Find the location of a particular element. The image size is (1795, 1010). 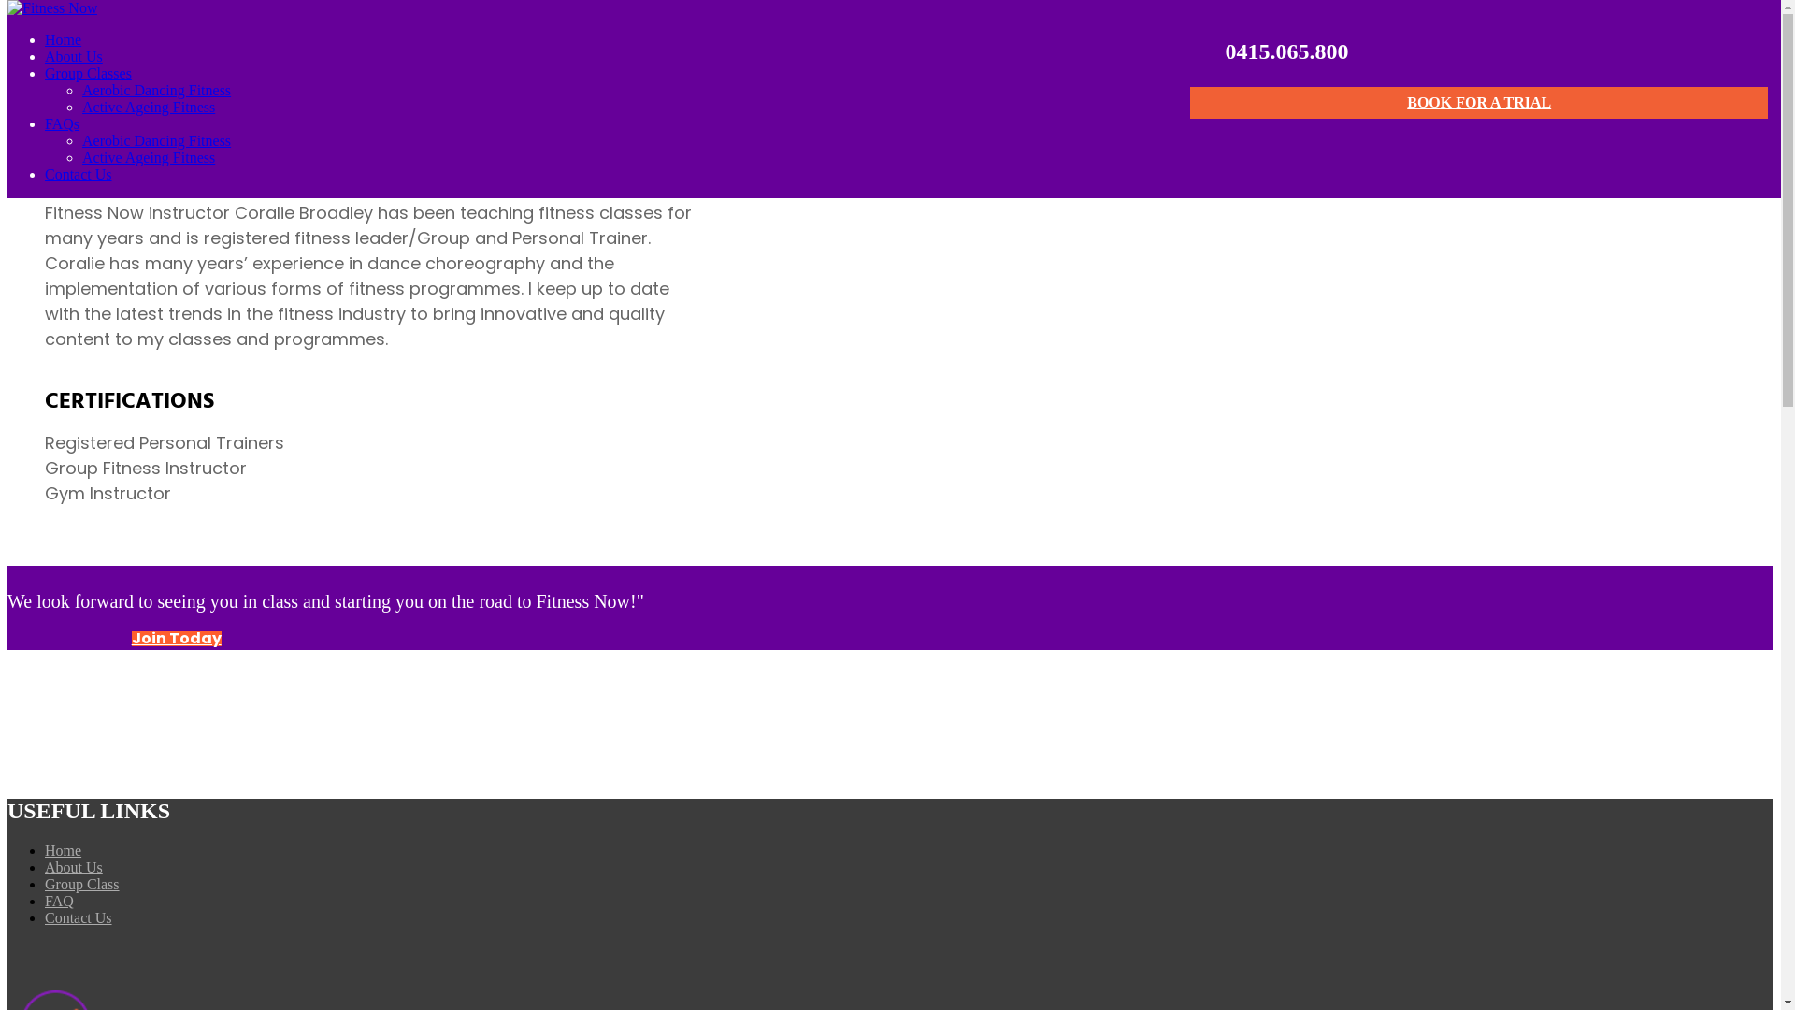

Contact Us is located at coordinates (79, 174).